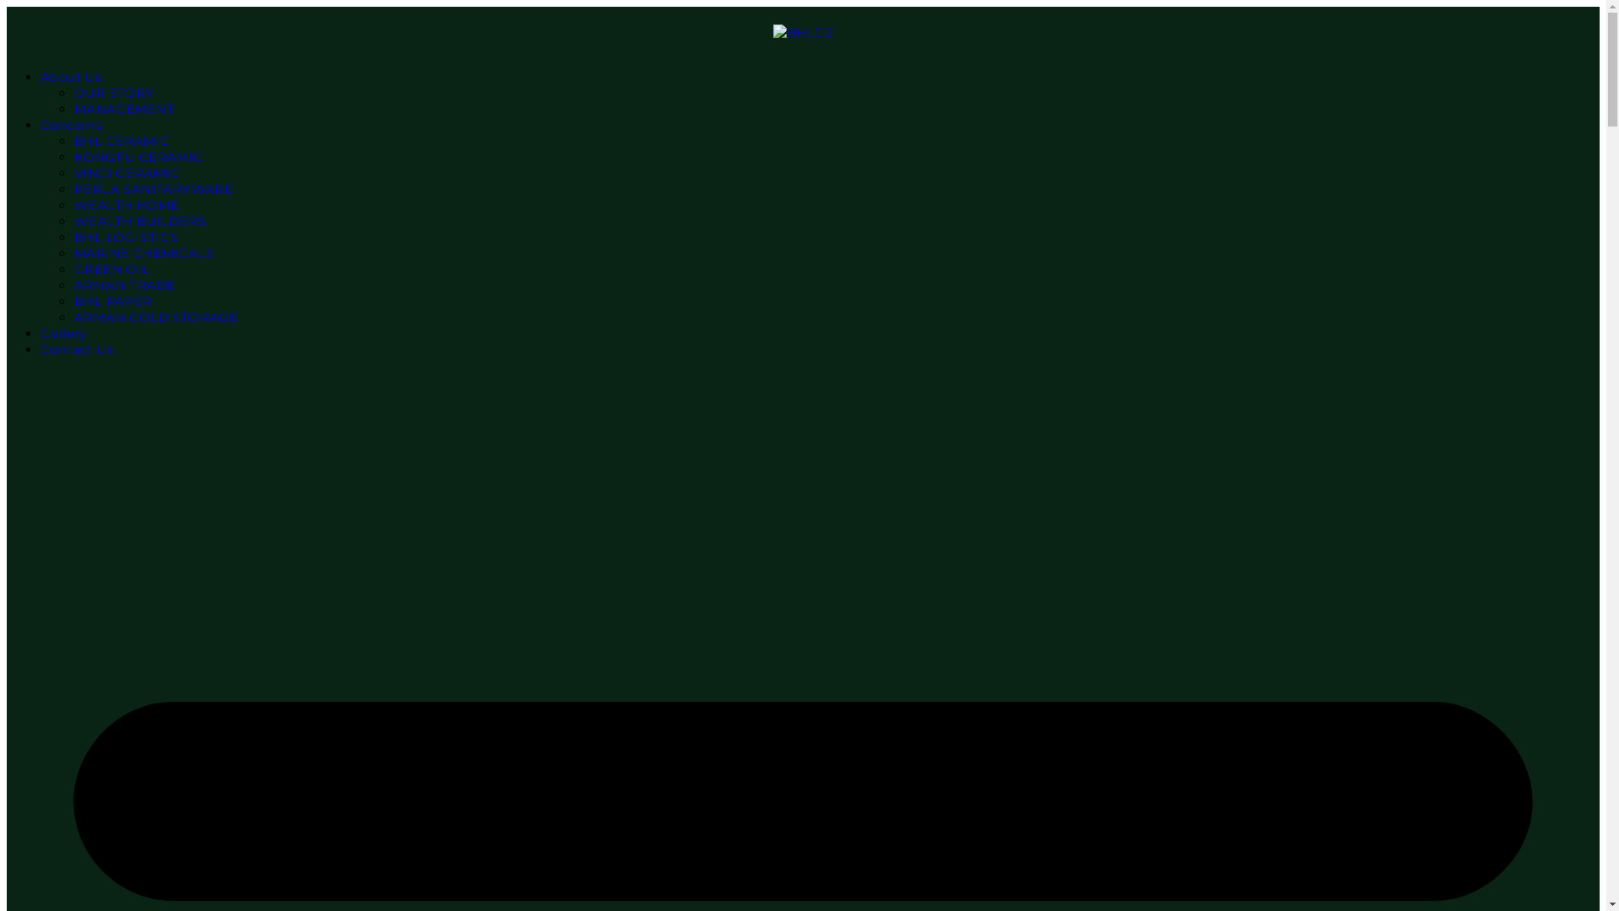 Image resolution: width=1619 pixels, height=911 pixels. What do you see at coordinates (125, 285) in the screenshot?
I see `ARMAN TRADE` at bounding box center [125, 285].